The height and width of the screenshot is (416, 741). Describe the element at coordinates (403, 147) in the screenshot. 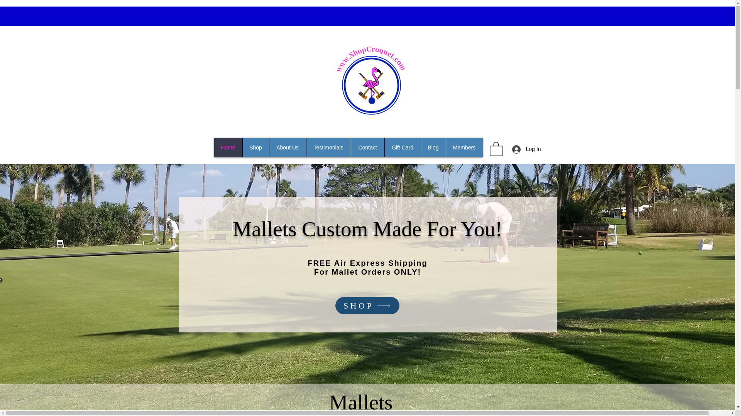

I see `Gift Card` at that location.